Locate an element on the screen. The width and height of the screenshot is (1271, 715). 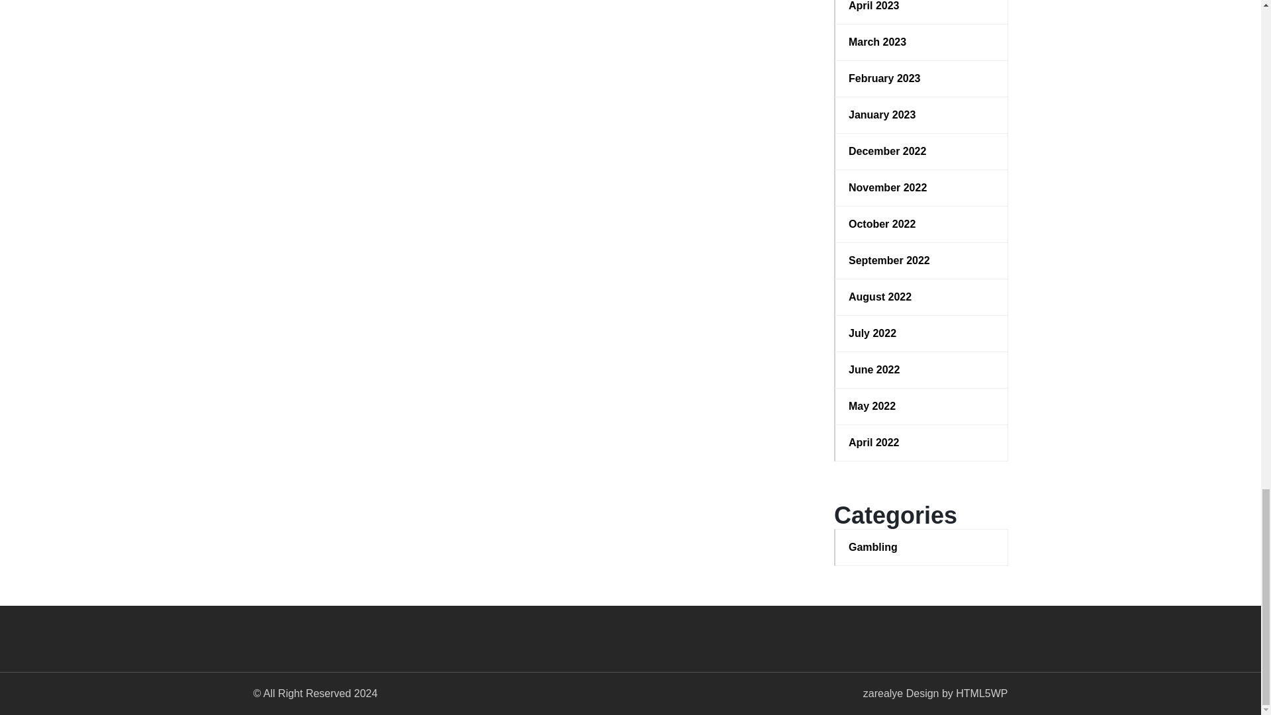
November 2022 is located at coordinates (921, 188).